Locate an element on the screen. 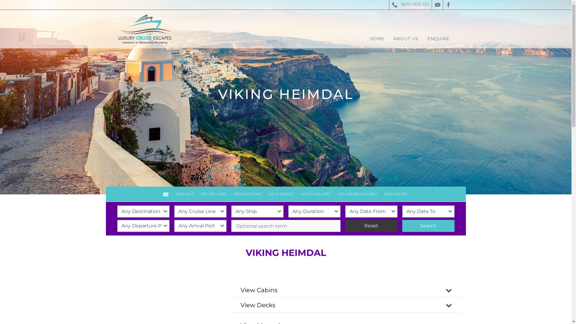 Image resolution: width=576 pixels, height=324 pixels. SOLO TRAVEL is located at coordinates (281, 194).